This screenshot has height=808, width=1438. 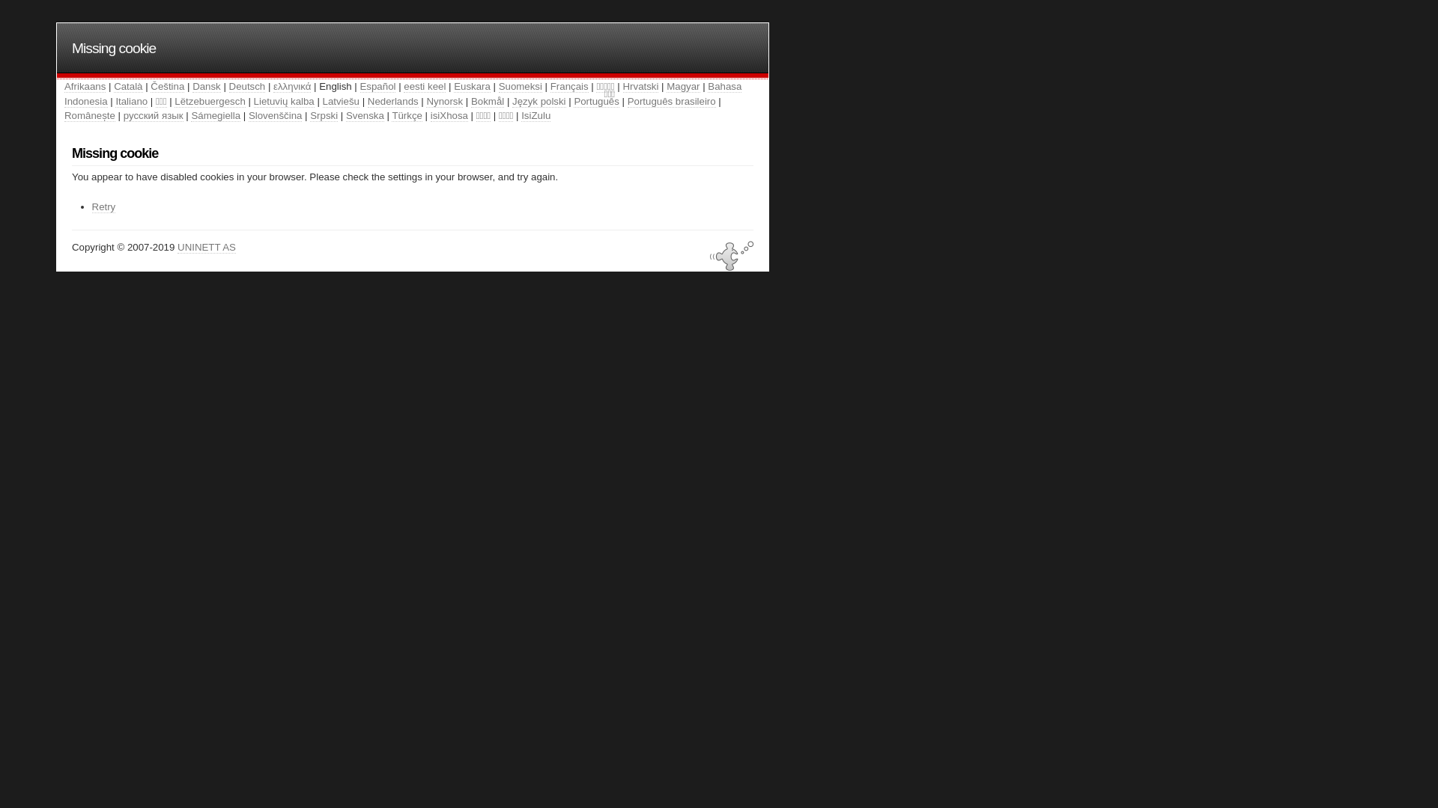 I want to click on Retry, so click(x=103, y=207).